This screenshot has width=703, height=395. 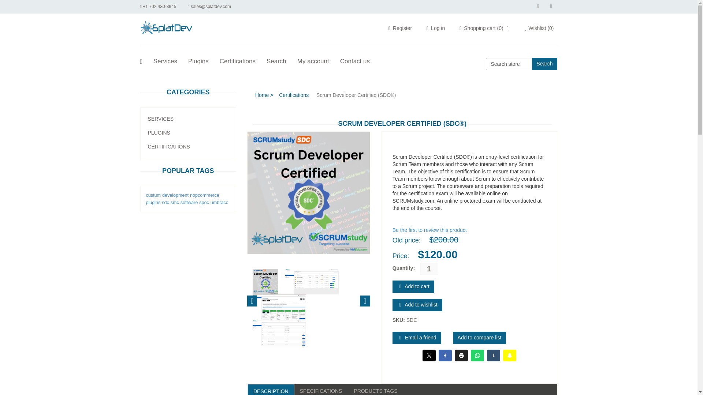 What do you see at coordinates (189, 202) in the screenshot?
I see `software` at bounding box center [189, 202].